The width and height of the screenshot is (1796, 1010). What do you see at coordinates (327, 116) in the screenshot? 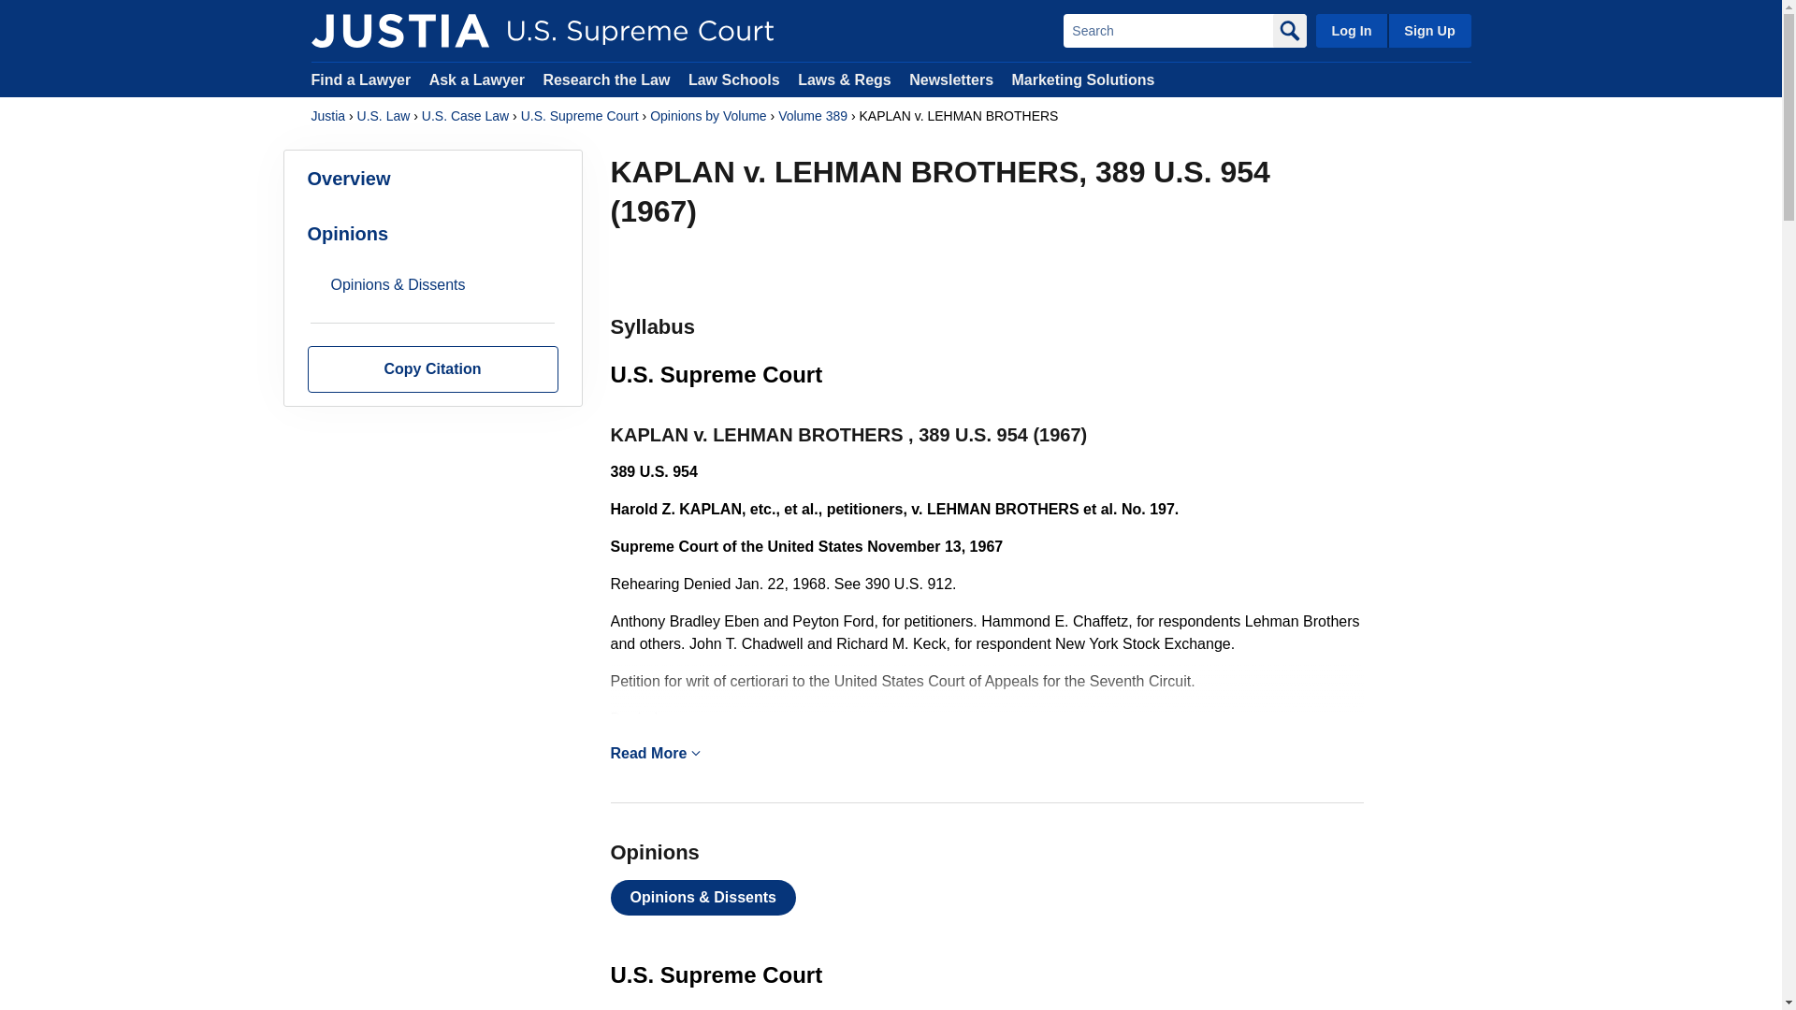
I see `Justia` at bounding box center [327, 116].